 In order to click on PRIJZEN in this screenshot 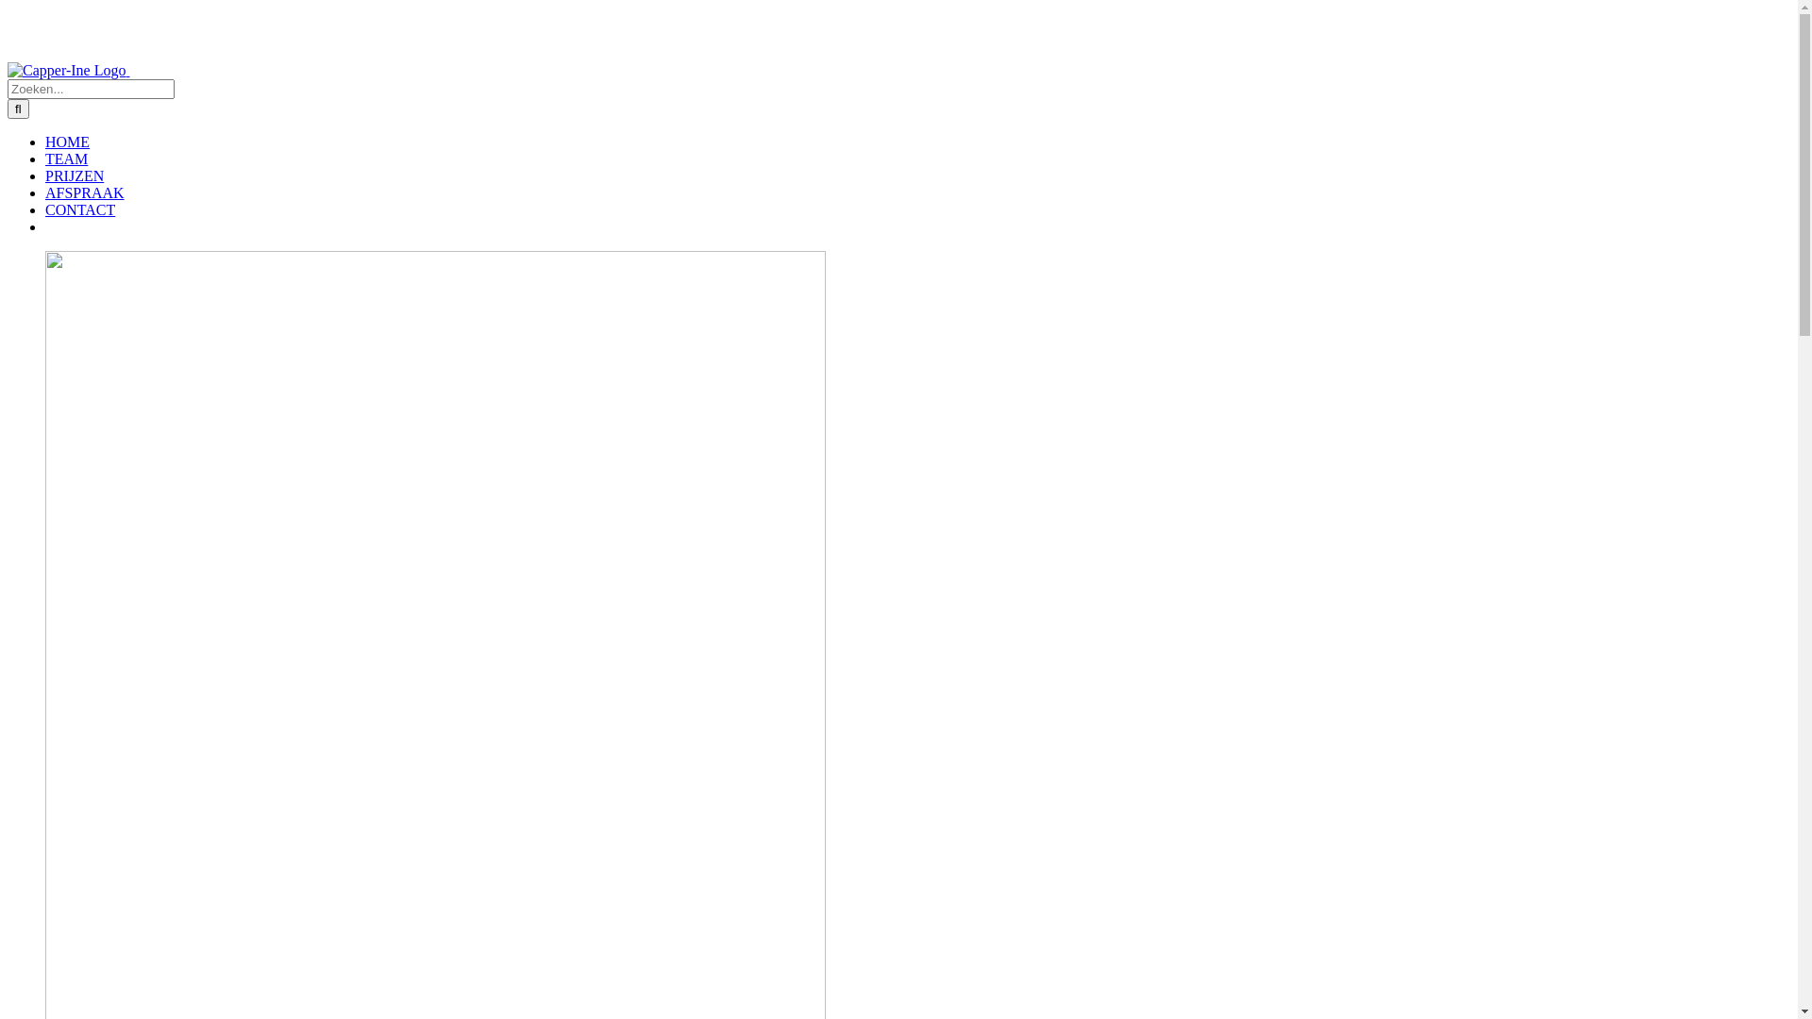, I will do `click(75, 175)`.